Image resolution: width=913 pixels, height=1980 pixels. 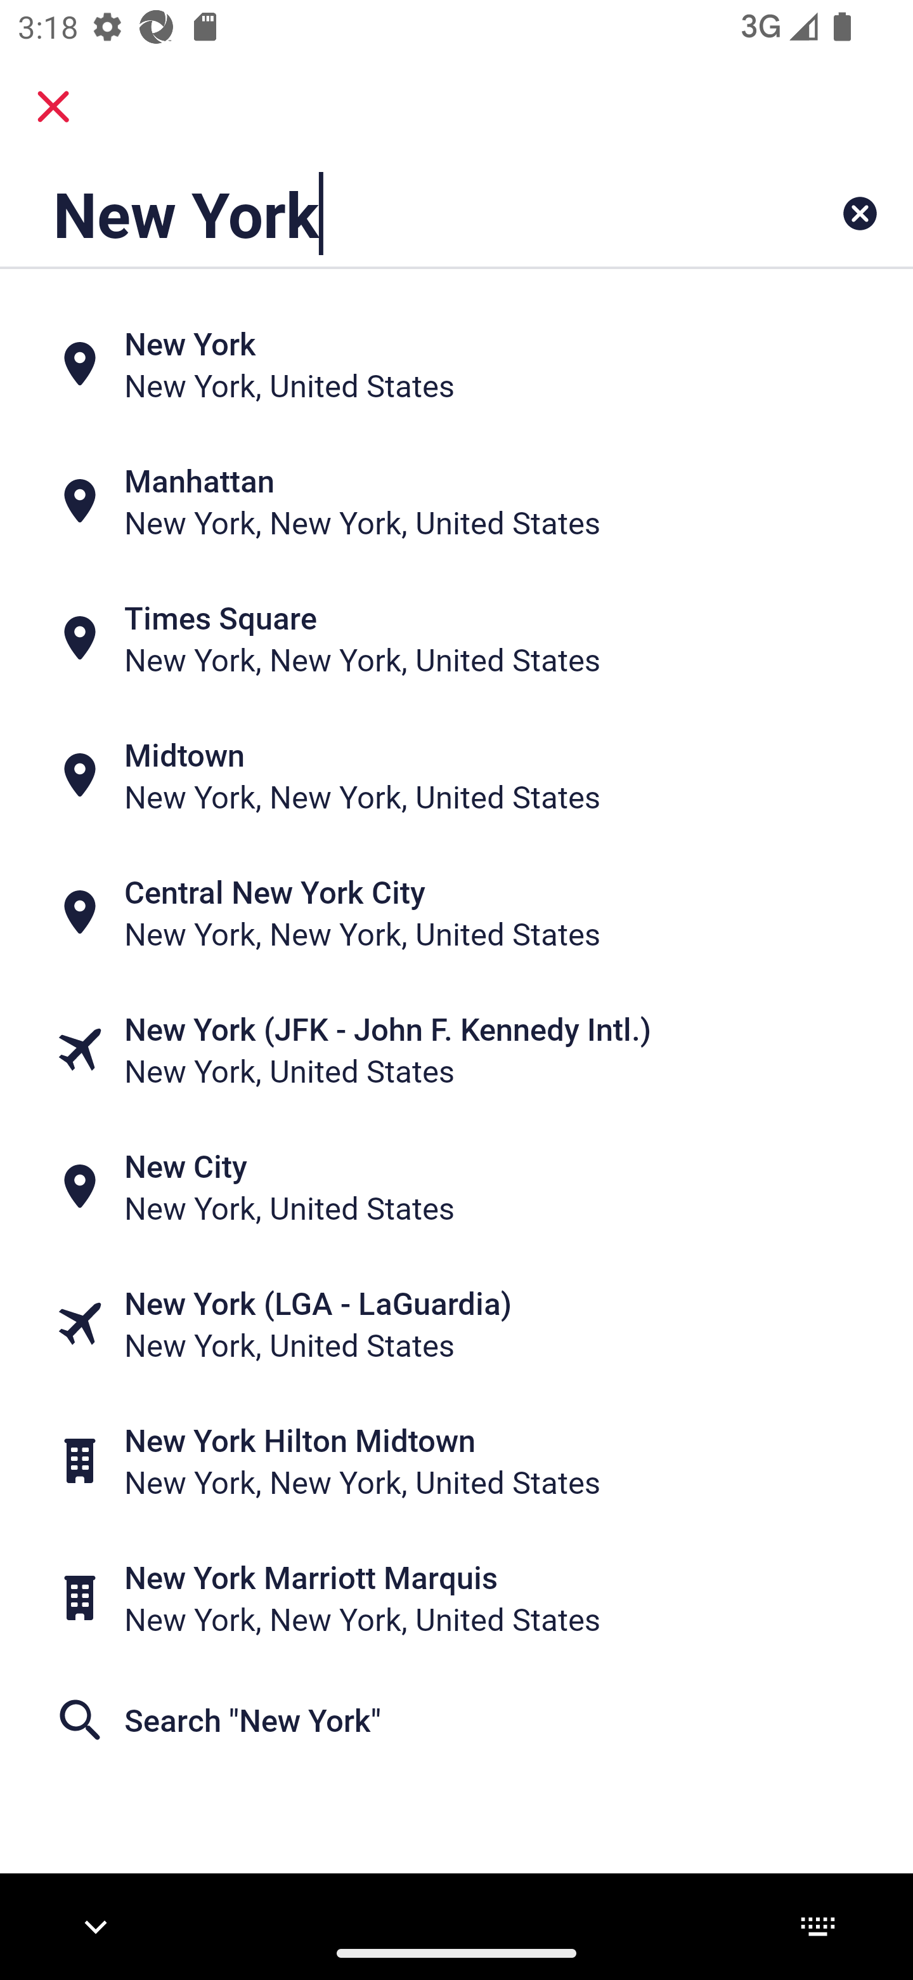 What do you see at coordinates (53, 107) in the screenshot?
I see `close.` at bounding box center [53, 107].